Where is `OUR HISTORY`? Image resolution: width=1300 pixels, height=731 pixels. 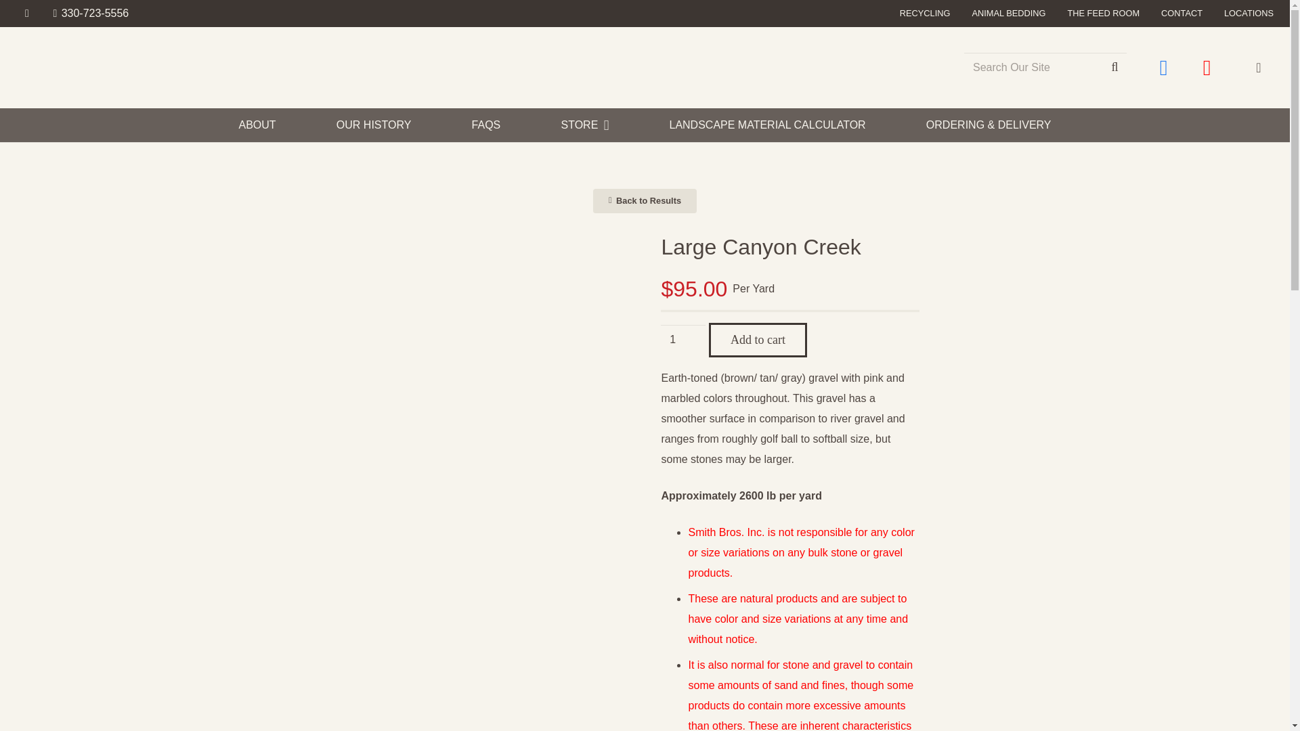
OUR HISTORY is located at coordinates (374, 125).